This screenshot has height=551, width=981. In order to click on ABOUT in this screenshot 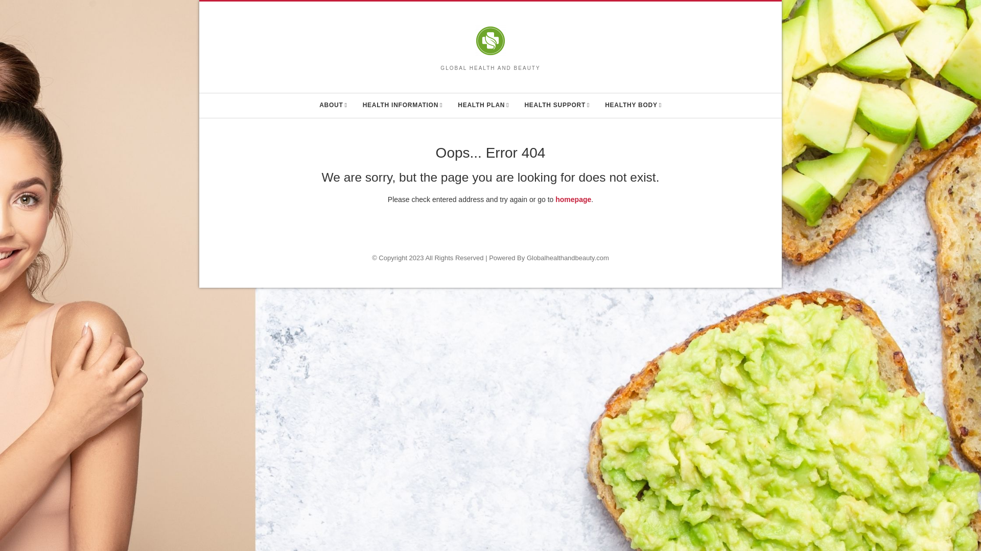, I will do `click(333, 105)`.